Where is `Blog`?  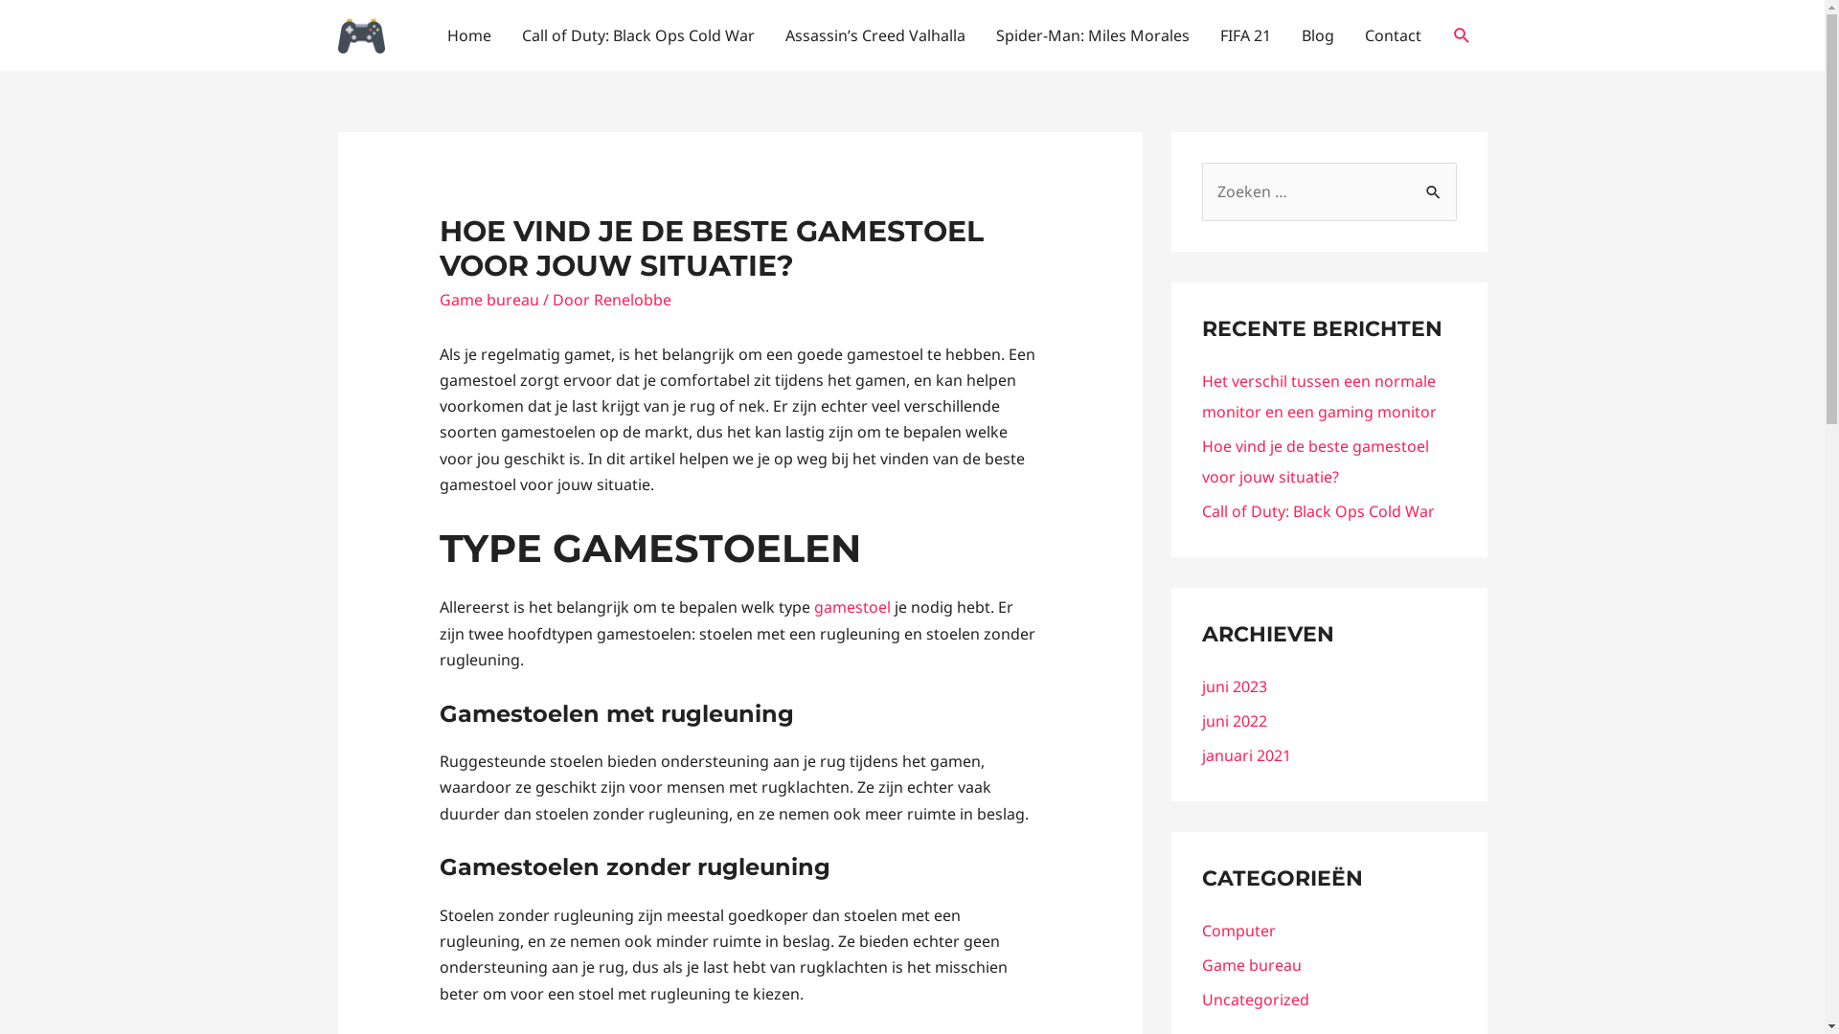
Blog is located at coordinates (1317, 35).